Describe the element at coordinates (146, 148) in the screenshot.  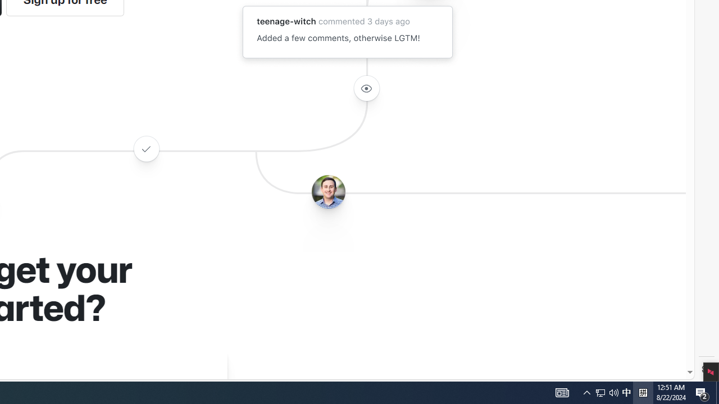
I see `Class: color-fg-muted width-full` at that location.